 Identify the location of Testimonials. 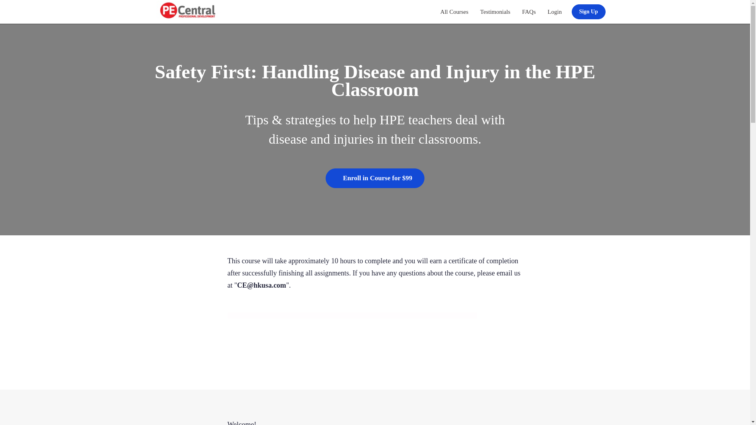
(495, 12).